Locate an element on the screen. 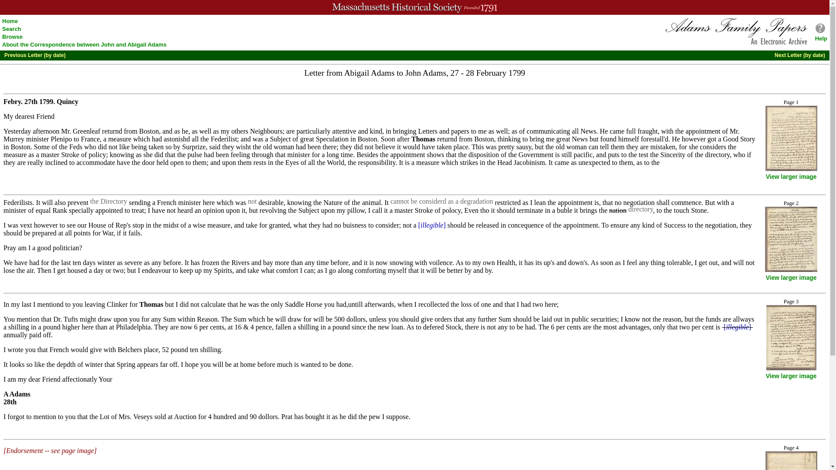 Image resolution: width=836 pixels, height=470 pixels. returned is located at coordinates (447, 139).